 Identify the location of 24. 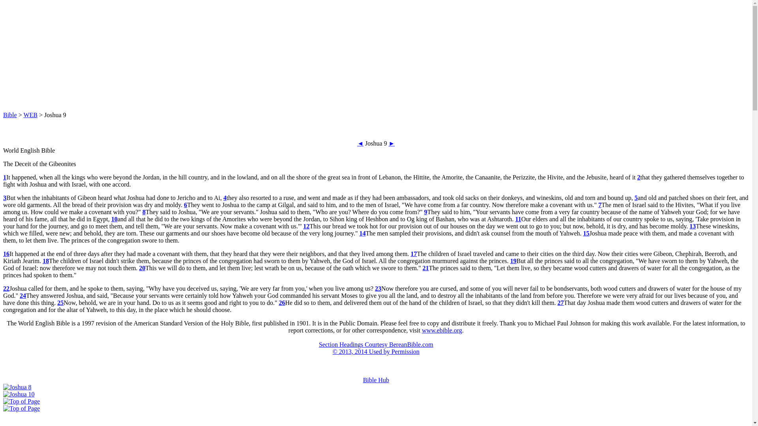
(23, 295).